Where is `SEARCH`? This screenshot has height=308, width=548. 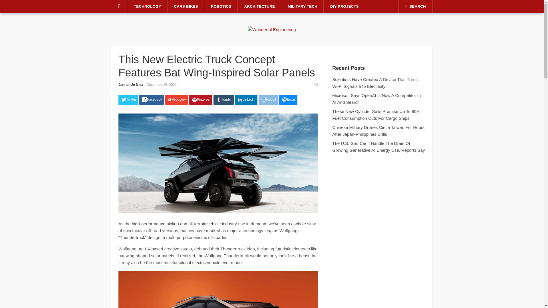 SEARCH is located at coordinates (416, 6).